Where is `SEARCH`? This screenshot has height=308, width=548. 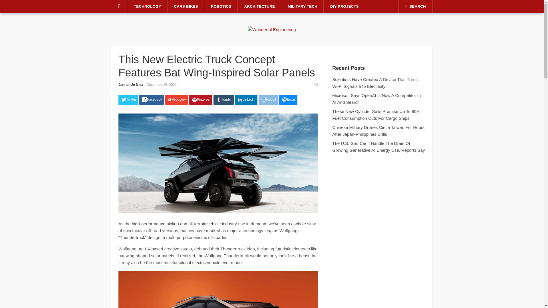 SEARCH is located at coordinates (416, 6).